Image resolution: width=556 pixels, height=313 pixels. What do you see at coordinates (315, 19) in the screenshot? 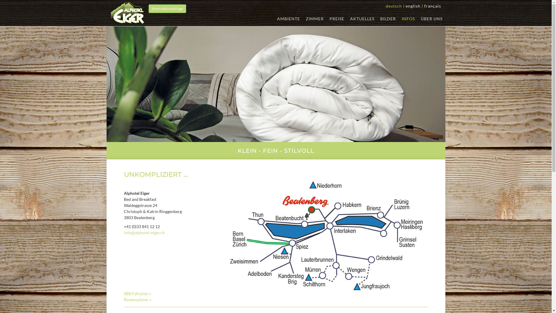
I see `ZIMMER` at bounding box center [315, 19].